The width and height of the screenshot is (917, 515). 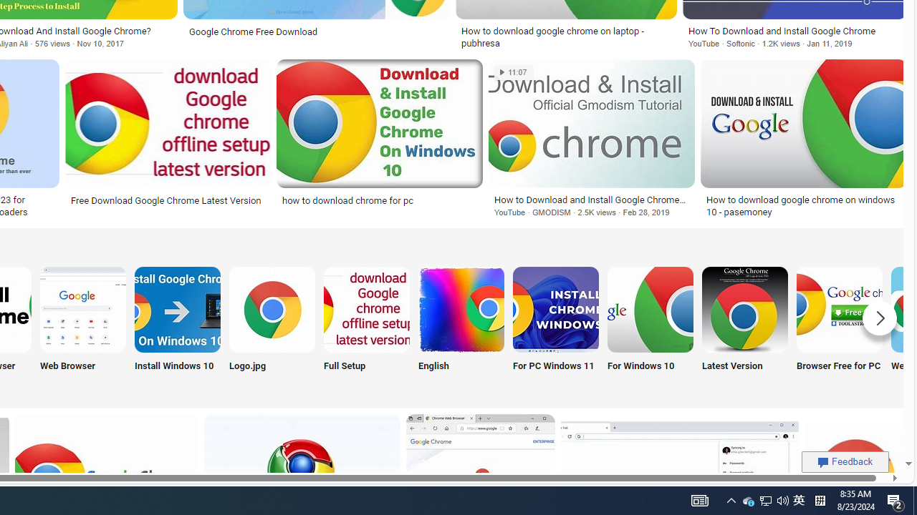 What do you see at coordinates (272, 328) in the screenshot?
I see `Google Chrome Logo Jpg Download Logo.jpg` at bounding box center [272, 328].